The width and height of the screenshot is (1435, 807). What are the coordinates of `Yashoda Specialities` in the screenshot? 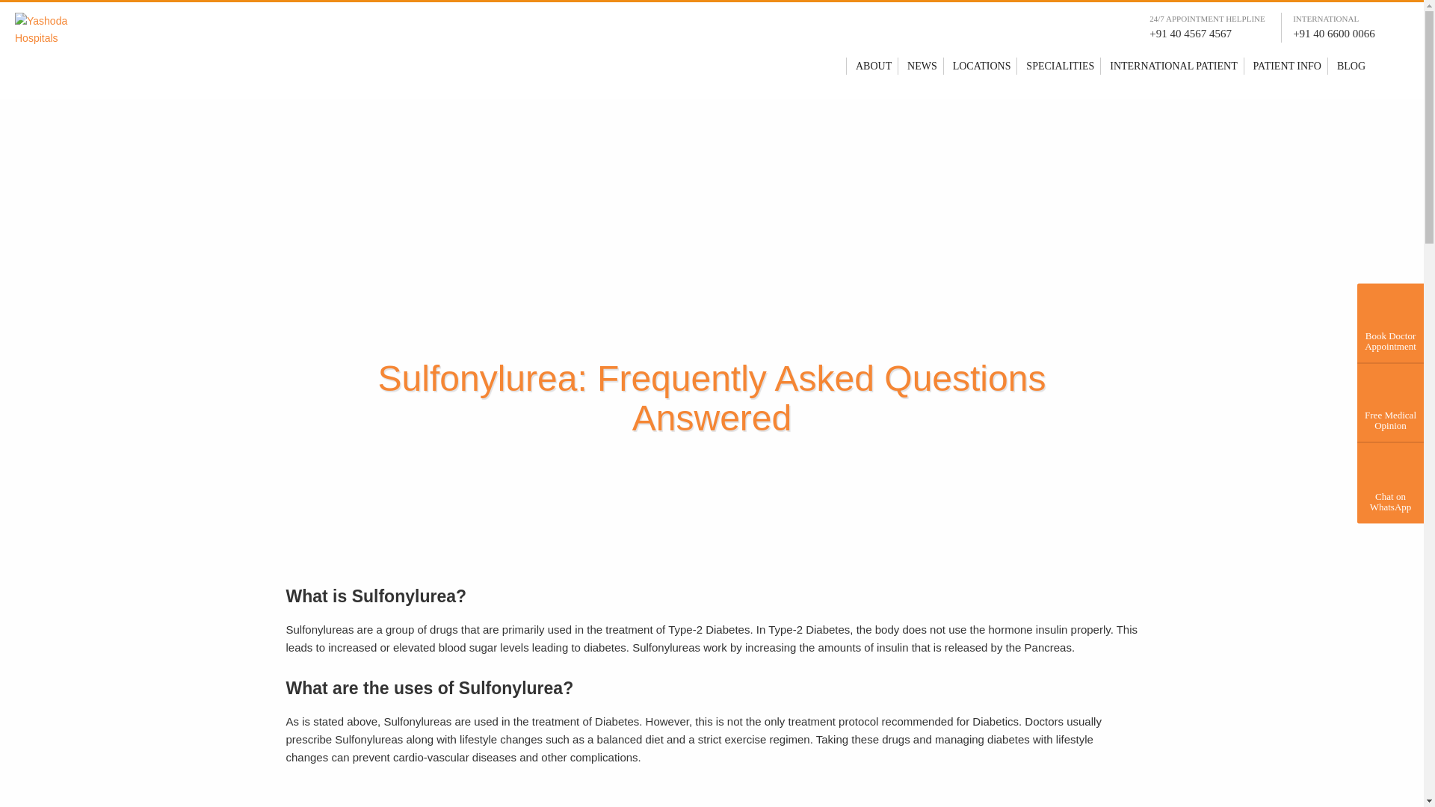 It's located at (1060, 66).